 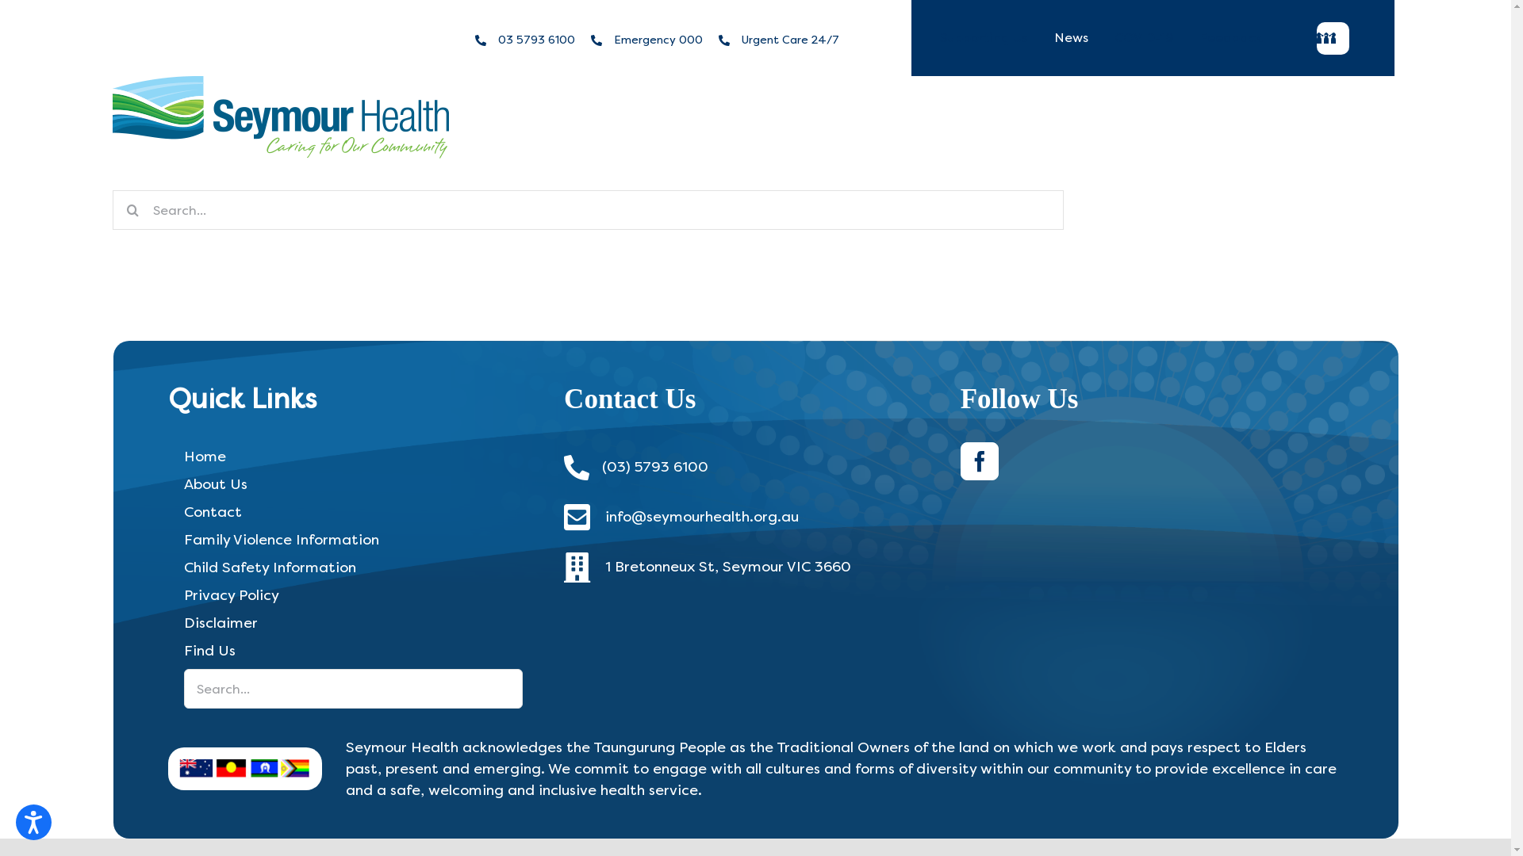 What do you see at coordinates (702, 517) in the screenshot?
I see `info@seymourhealth.org.au` at bounding box center [702, 517].